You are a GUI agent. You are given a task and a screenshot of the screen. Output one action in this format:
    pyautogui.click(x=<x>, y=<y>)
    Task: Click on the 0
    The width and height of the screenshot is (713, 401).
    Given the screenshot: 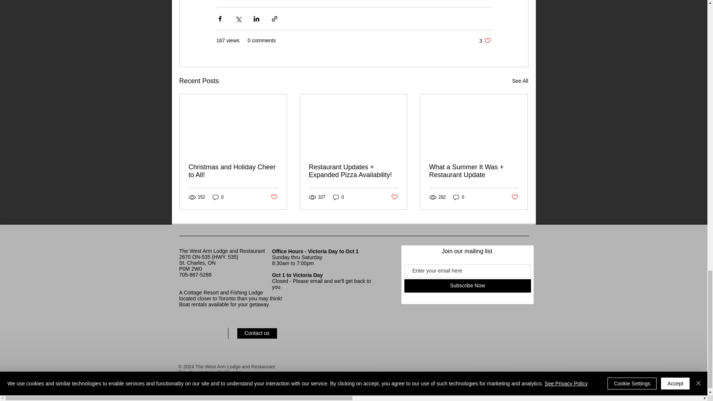 What is the action you would take?
    pyautogui.click(x=273, y=197)
    